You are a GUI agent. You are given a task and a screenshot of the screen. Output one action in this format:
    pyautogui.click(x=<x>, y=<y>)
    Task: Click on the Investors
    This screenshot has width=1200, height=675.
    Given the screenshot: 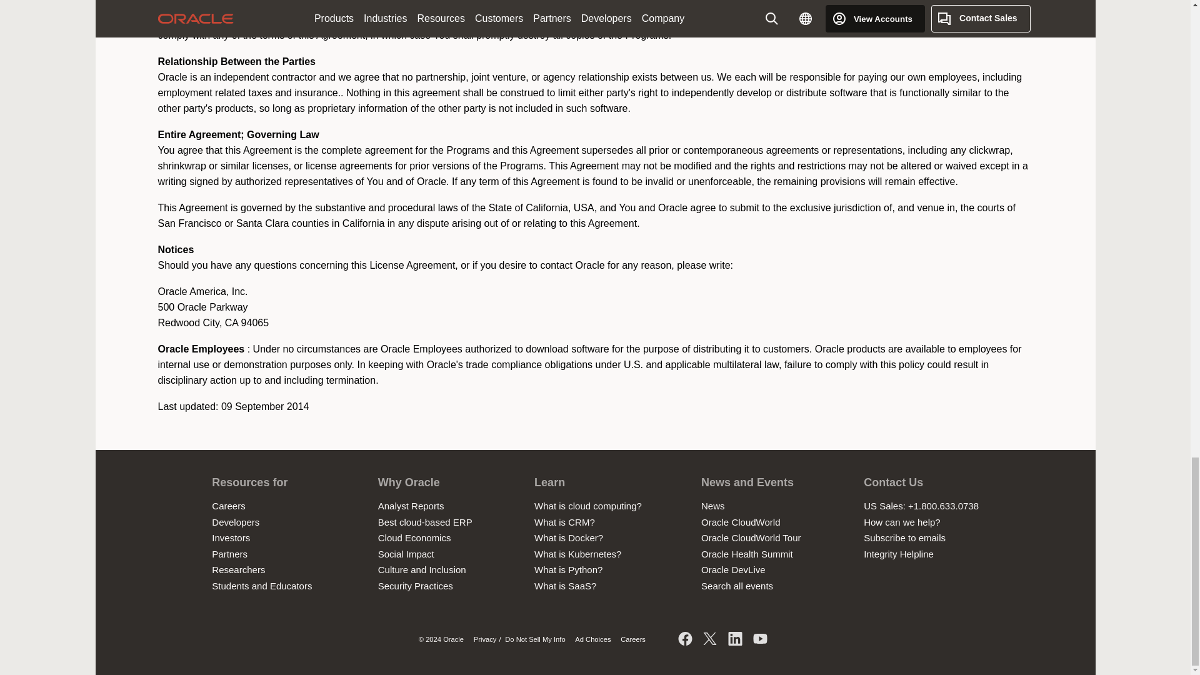 What is the action you would take?
    pyautogui.click(x=231, y=537)
    